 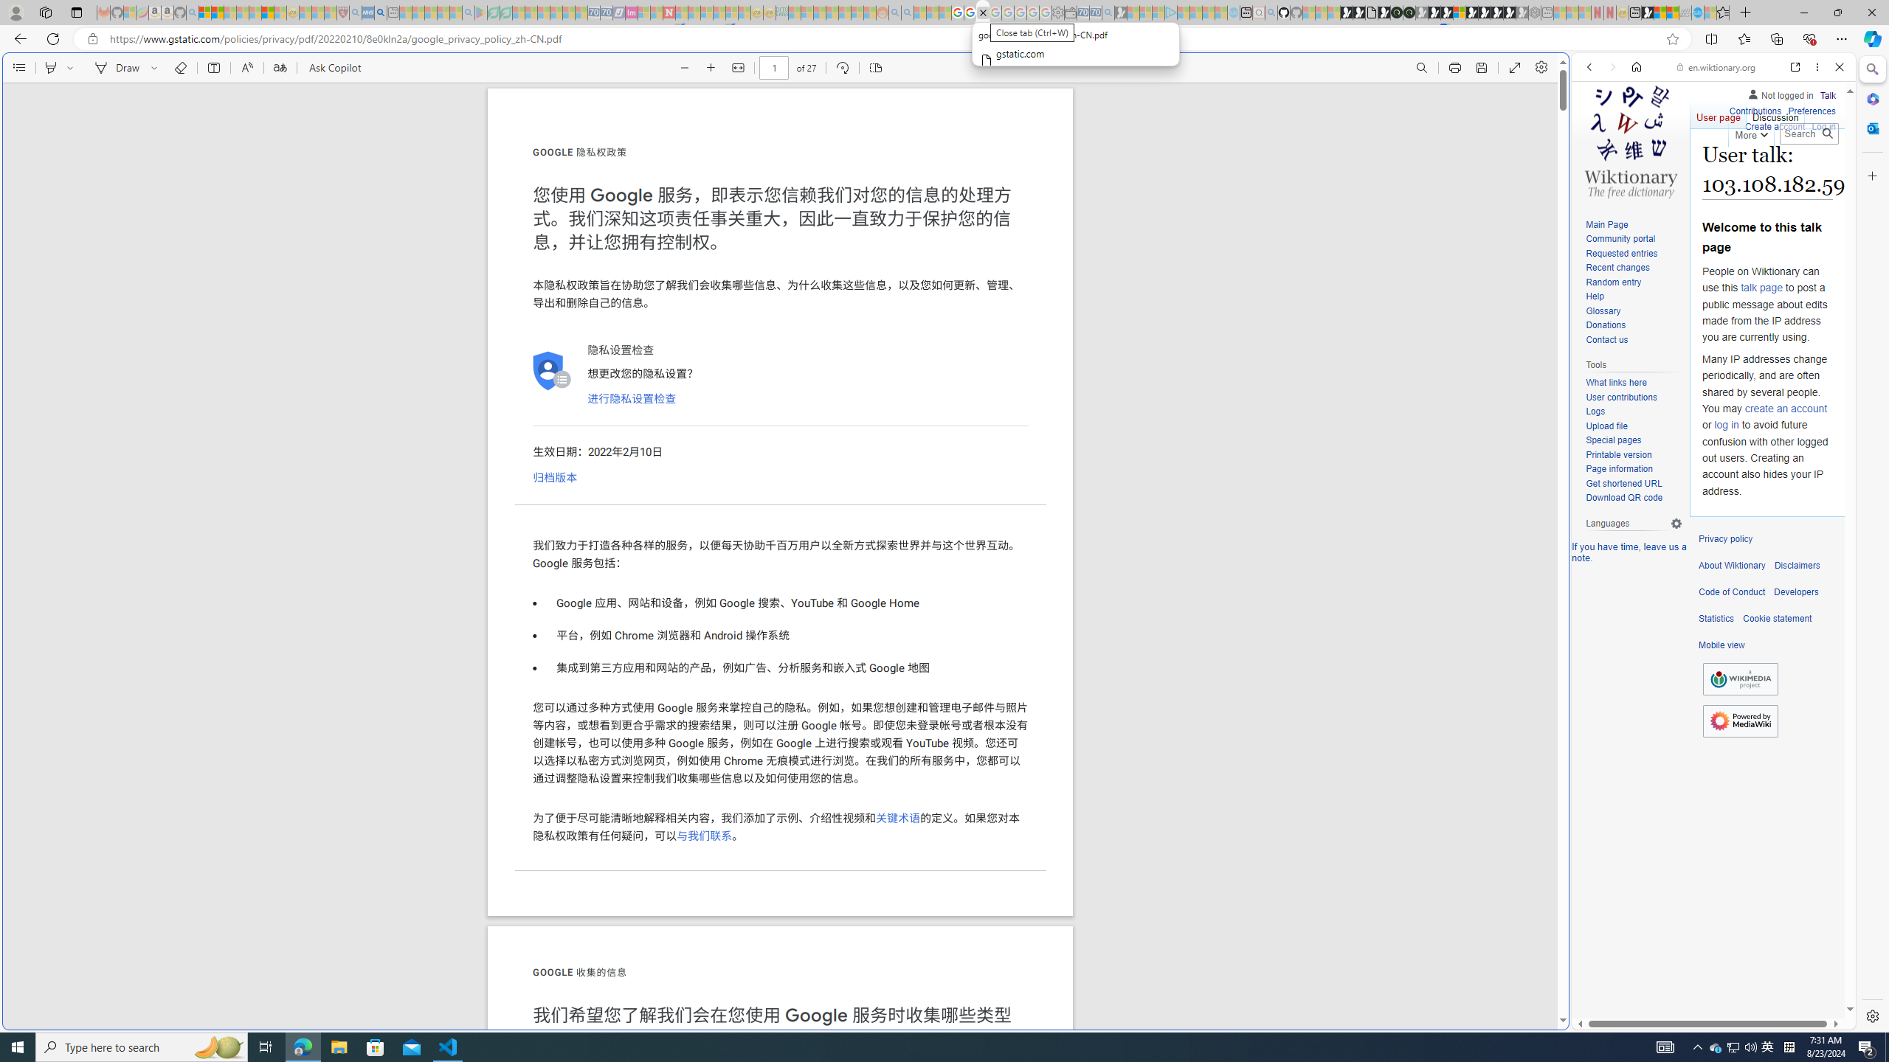 What do you see at coordinates (1567, 74) in the screenshot?
I see `Close split screen` at bounding box center [1567, 74].